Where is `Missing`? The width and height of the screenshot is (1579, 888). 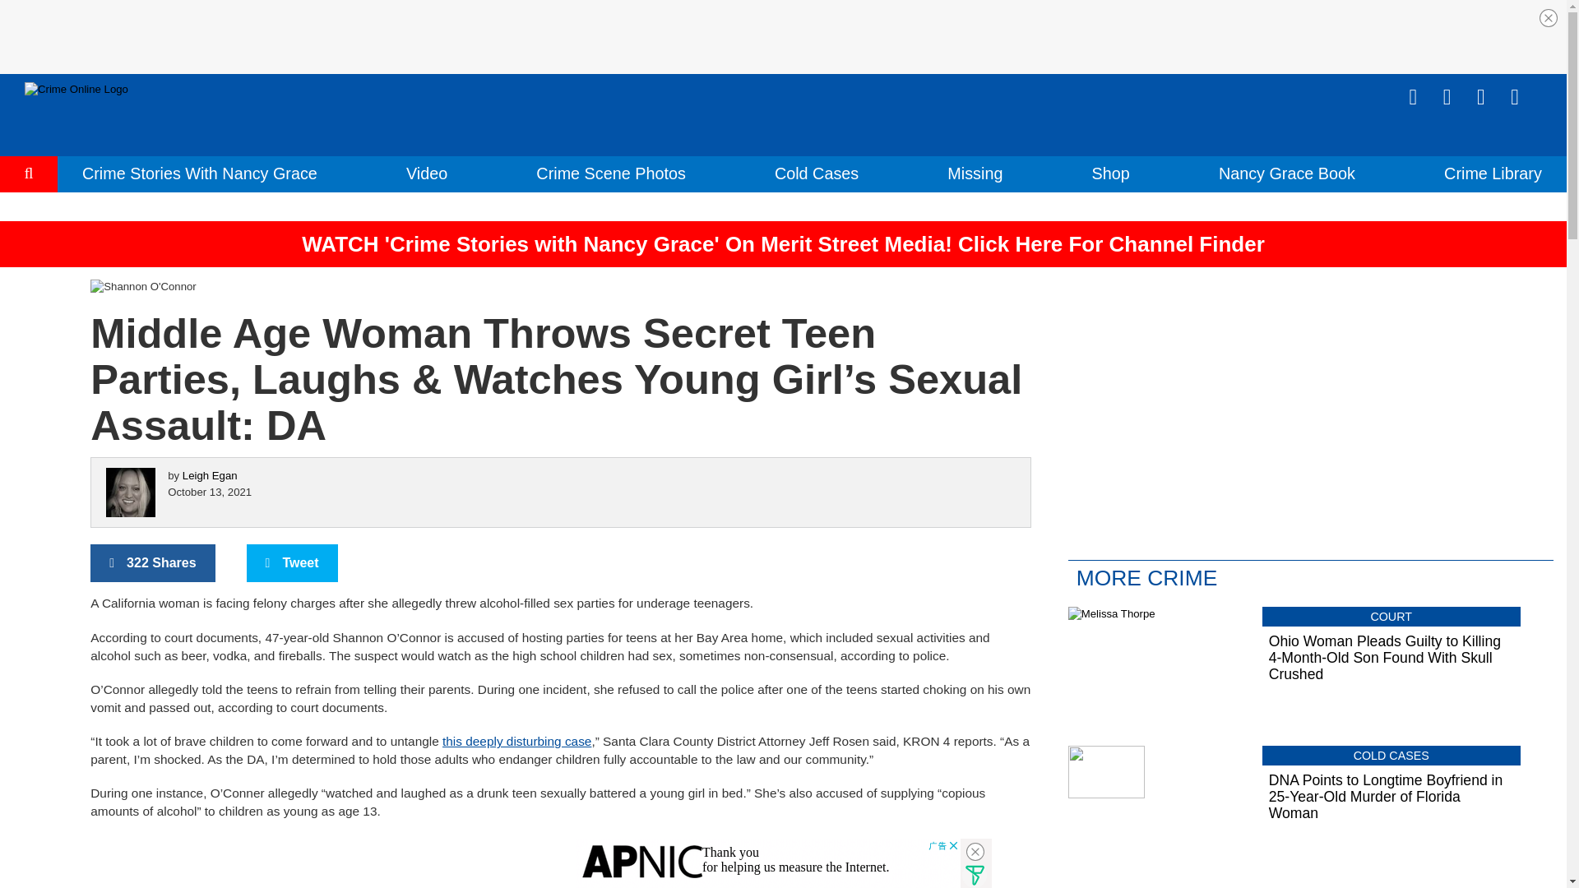 Missing is located at coordinates (975, 173).